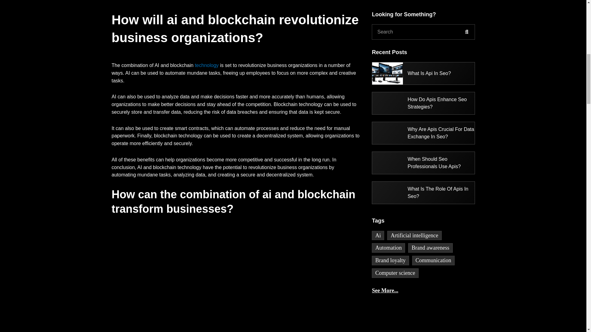  What do you see at coordinates (411, 73) in the screenshot?
I see `What Is Api In Seo?` at bounding box center [411, 73].